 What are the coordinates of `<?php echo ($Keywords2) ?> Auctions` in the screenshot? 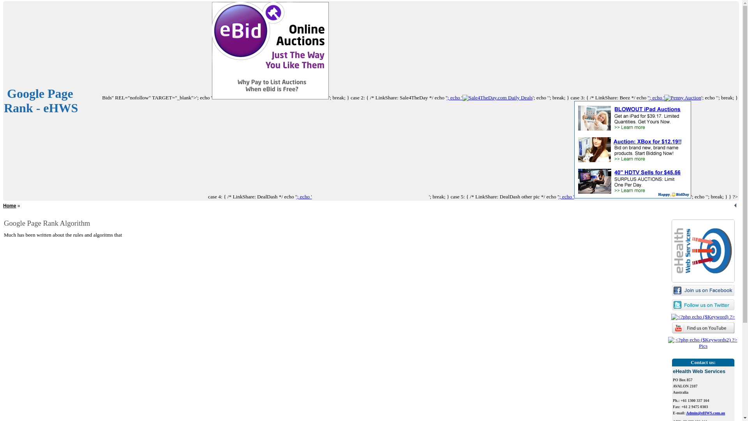 It's located at (270, 51).